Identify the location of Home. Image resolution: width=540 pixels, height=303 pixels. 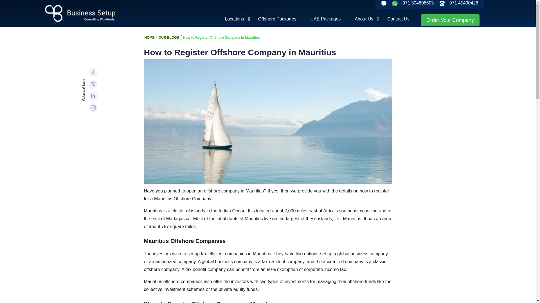
(82, 13).